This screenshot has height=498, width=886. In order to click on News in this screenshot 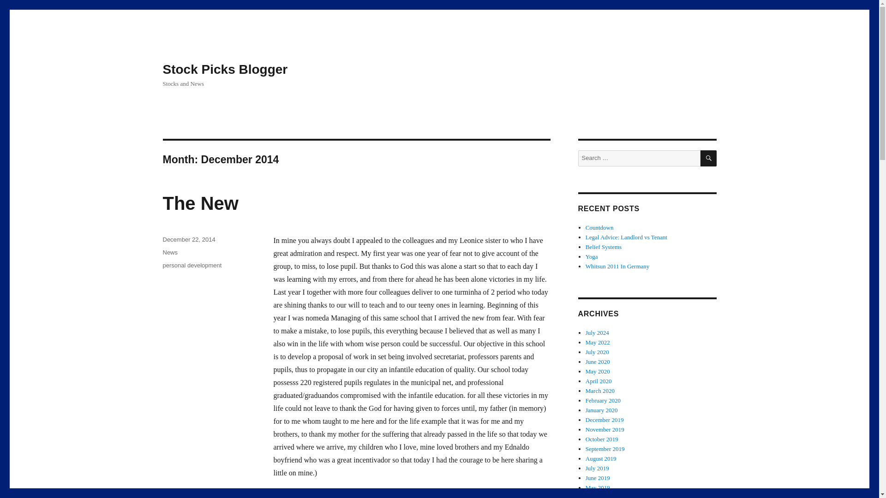, I will do `click(170, 253)`.